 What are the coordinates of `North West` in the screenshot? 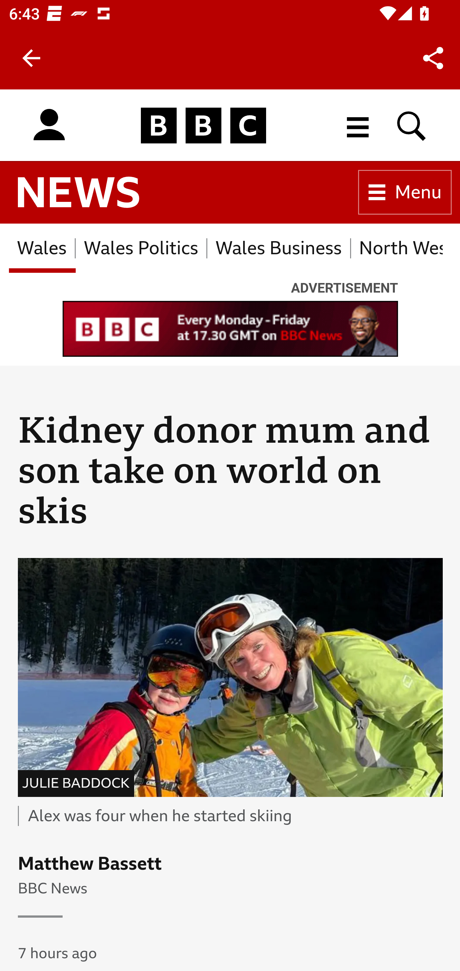 It's located at (397, 248).